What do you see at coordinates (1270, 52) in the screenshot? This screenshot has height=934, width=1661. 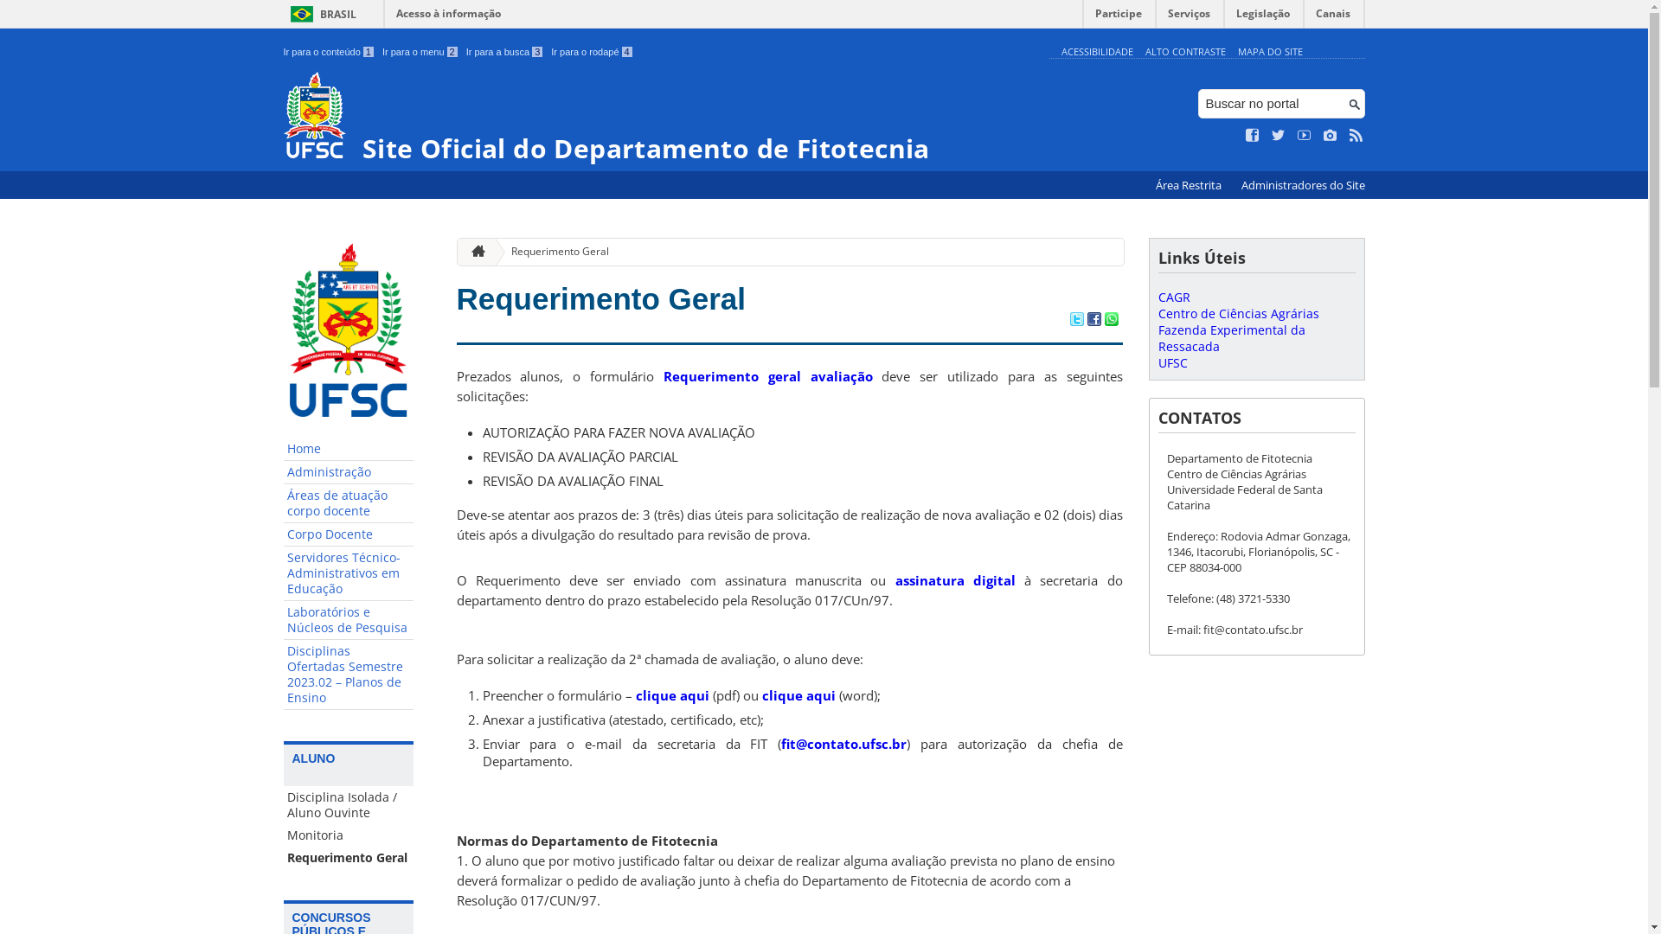 I see `MAPA DO SITE` at bounding box center [1270, 52].